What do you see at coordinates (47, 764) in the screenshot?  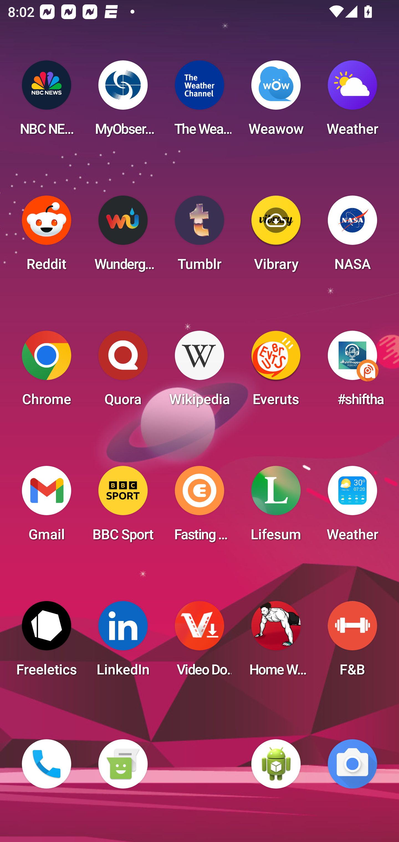 I see `Phone` at bounding box center [47, 764].